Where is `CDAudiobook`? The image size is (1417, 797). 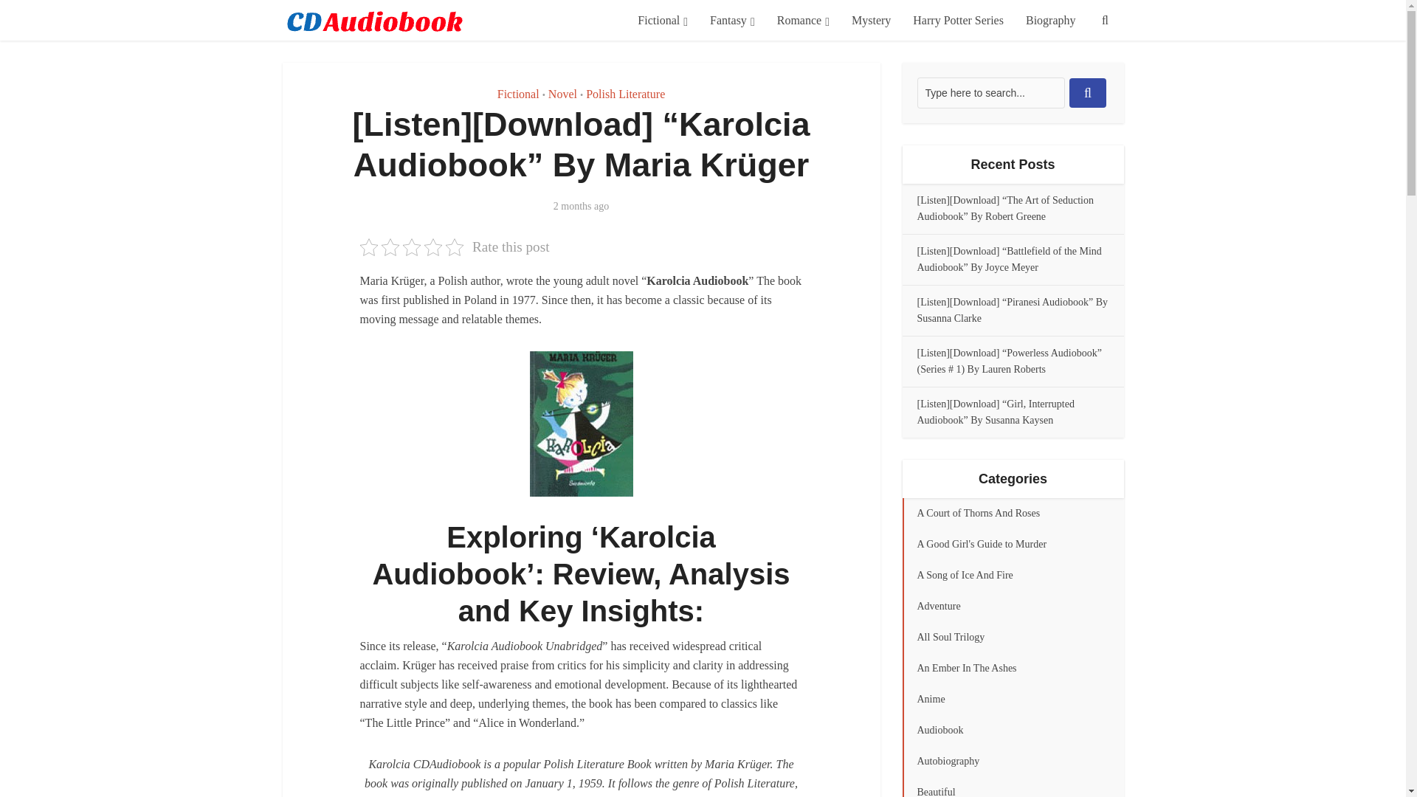
CDAudiobook is located at coordinates (373, 18).